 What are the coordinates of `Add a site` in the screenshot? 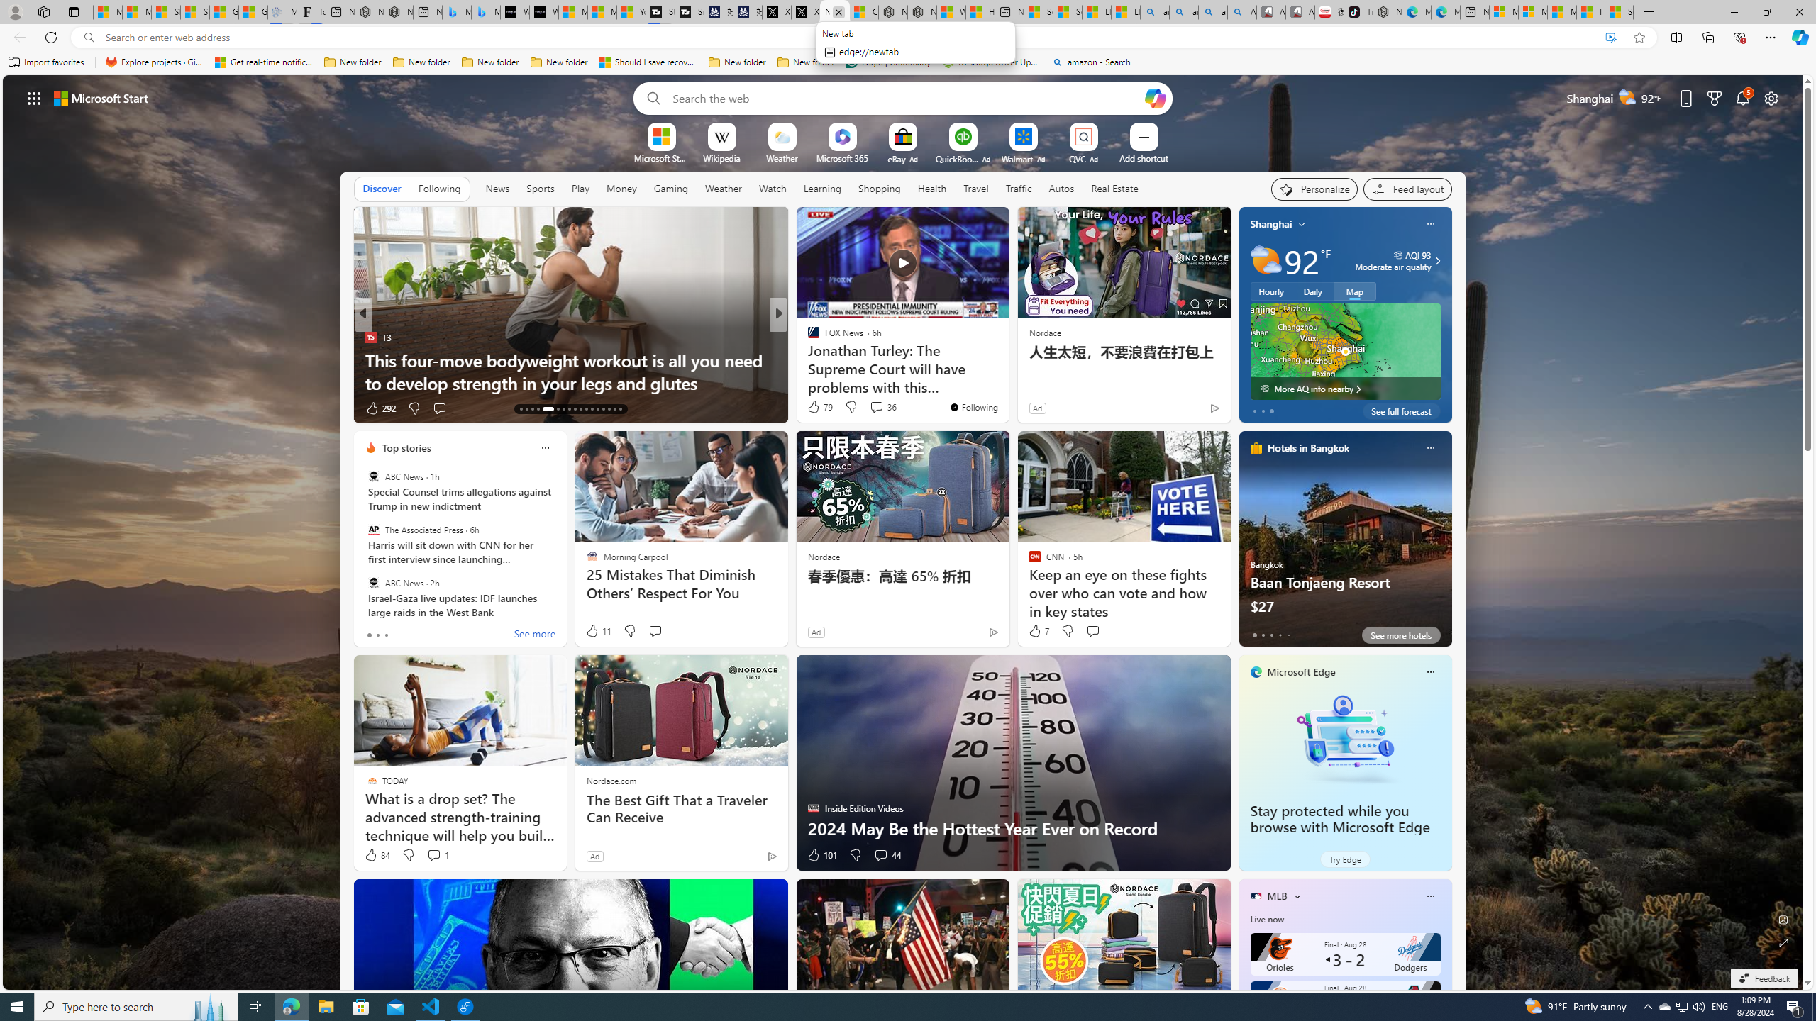 It's located at (1143, 157).